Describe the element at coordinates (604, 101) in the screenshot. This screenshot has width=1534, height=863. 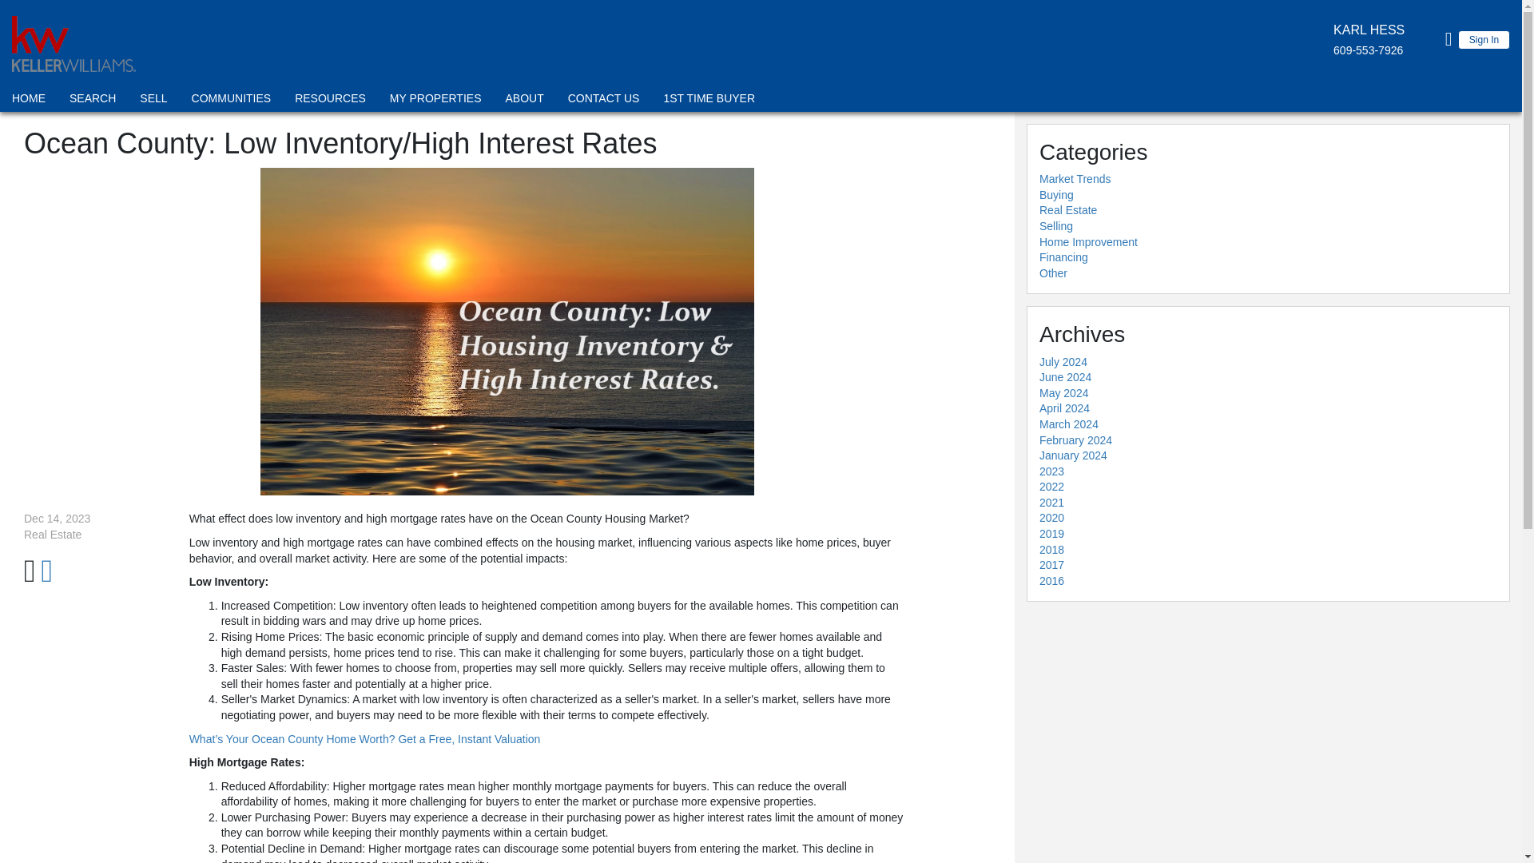
I see `CONTACT US` at that location.